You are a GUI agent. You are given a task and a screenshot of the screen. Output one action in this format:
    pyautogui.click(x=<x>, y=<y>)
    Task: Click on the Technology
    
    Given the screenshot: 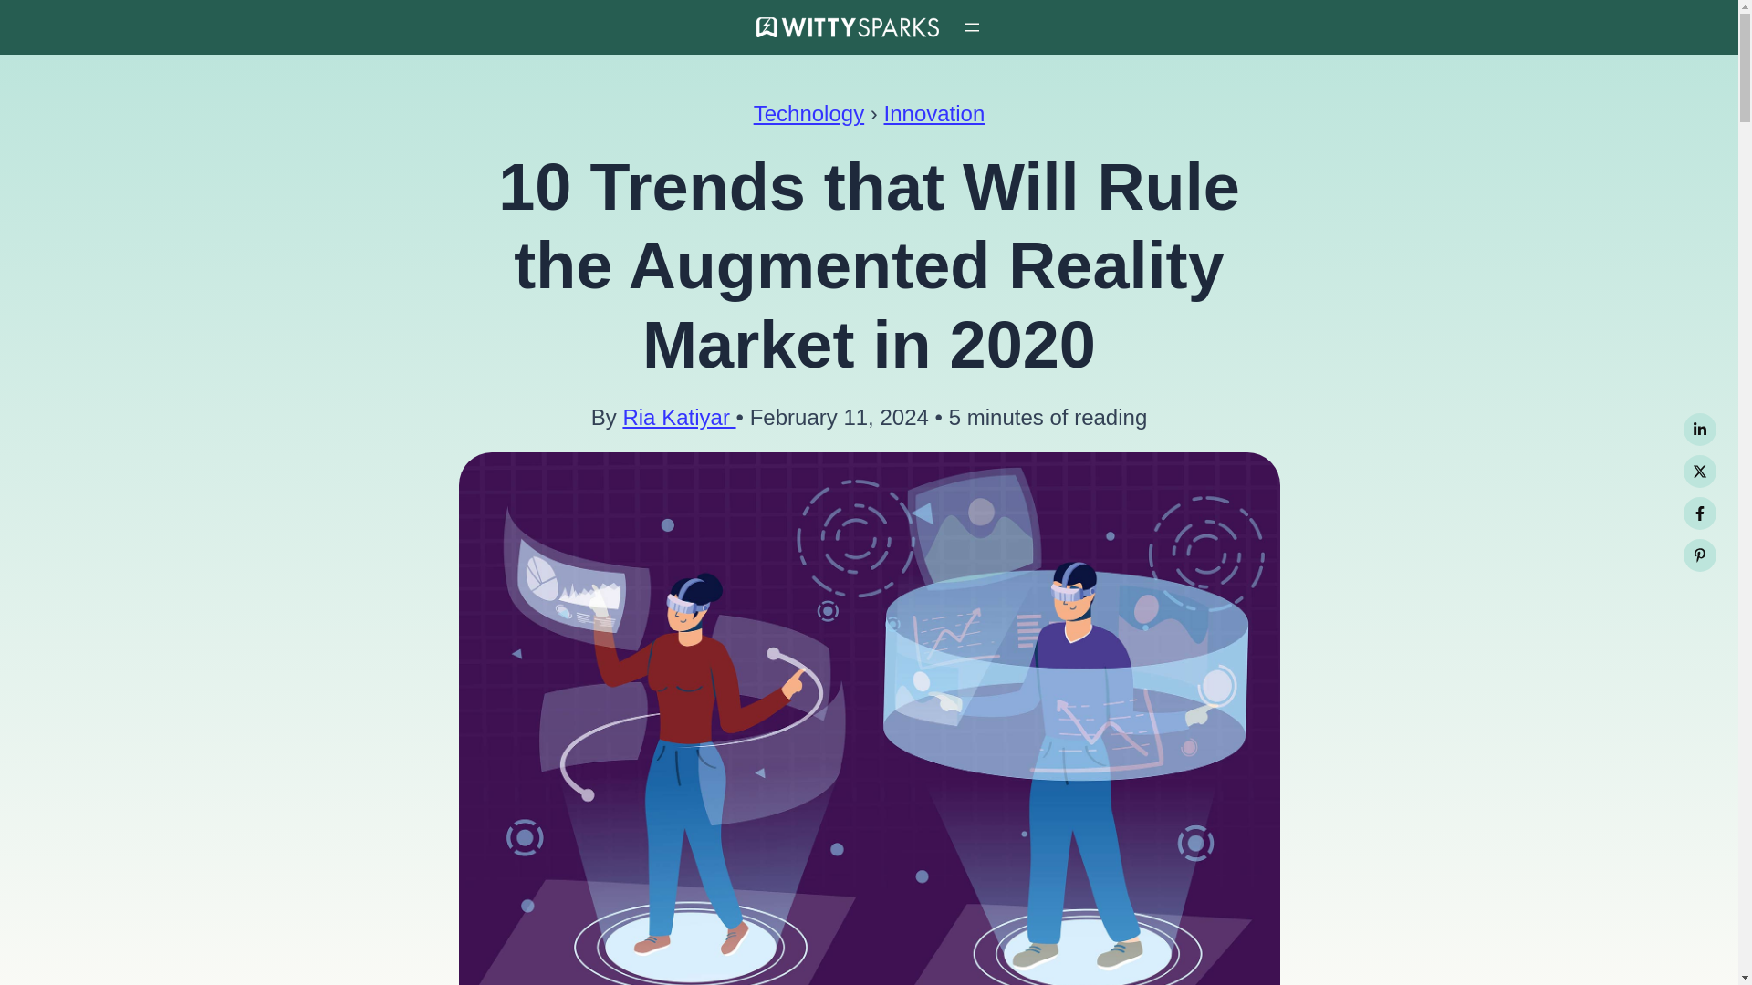 What is the action you would take?
    pyautogui.click(x=808, y=113)
    